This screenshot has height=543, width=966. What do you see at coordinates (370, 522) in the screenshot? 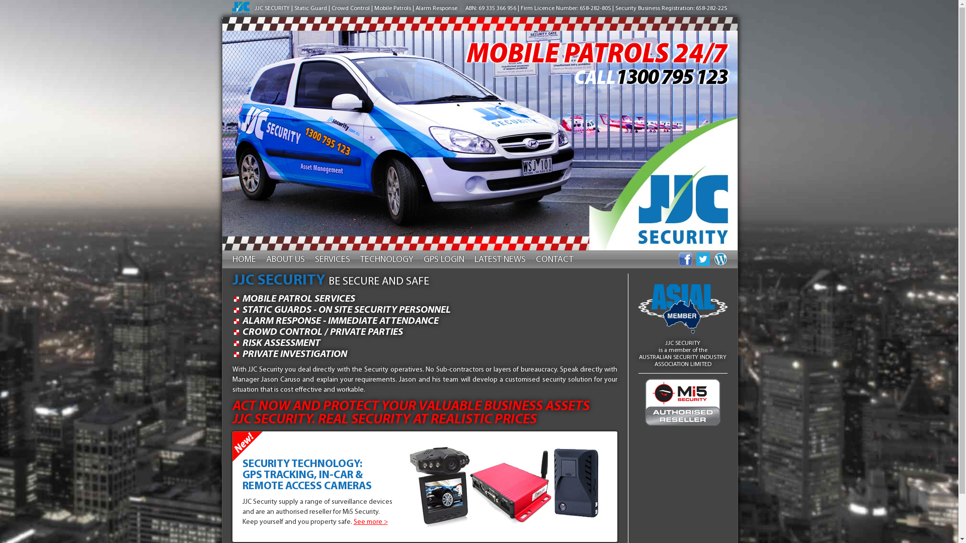
I see `See more >` at bounding box center [370, 522].